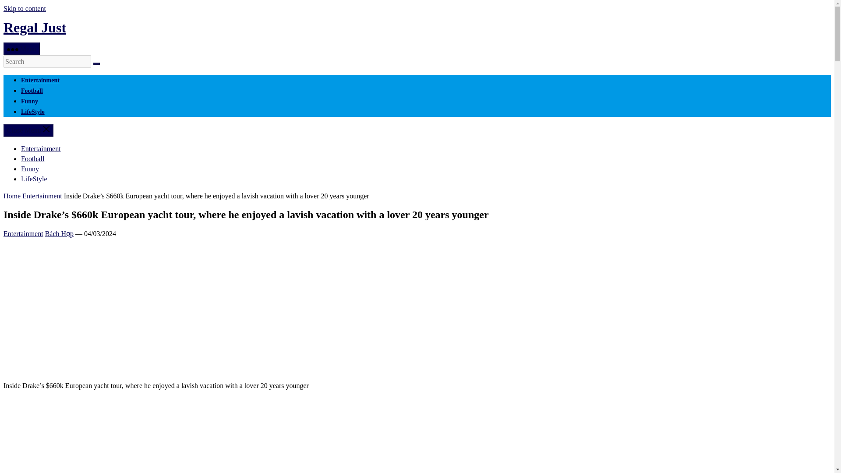 Image resolution: width=841 pixels, height=473 pixels. What do you see at coordinates (30, 169) in the screenshot?
I see `Funny` at bounding box center [30, 169].